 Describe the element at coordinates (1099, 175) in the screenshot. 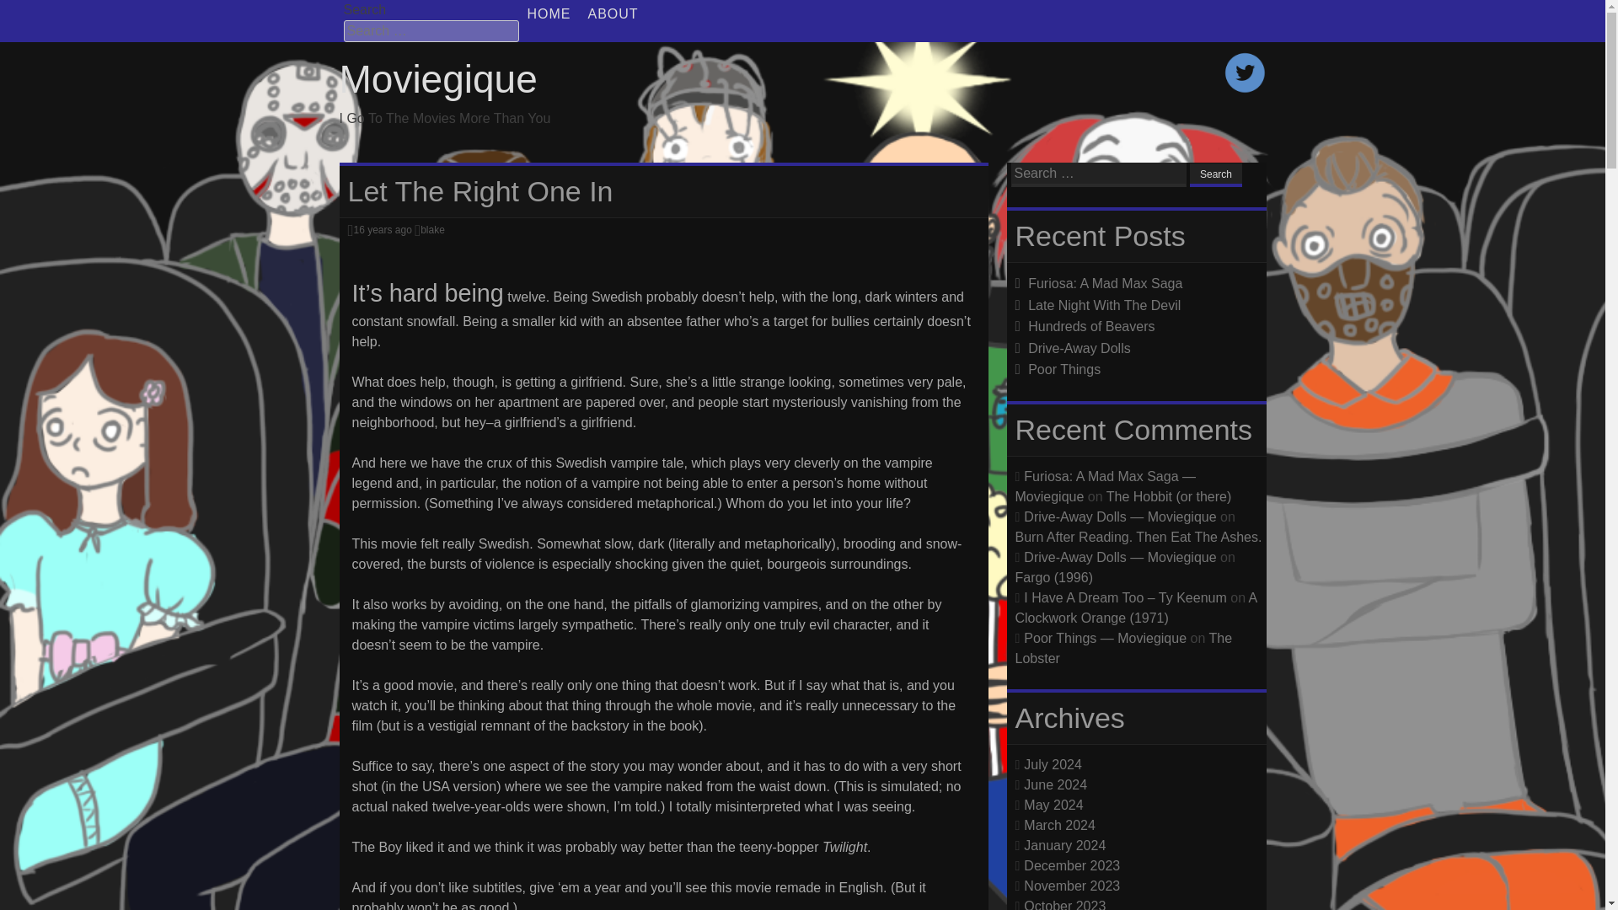

I see `Search for:` at that location.